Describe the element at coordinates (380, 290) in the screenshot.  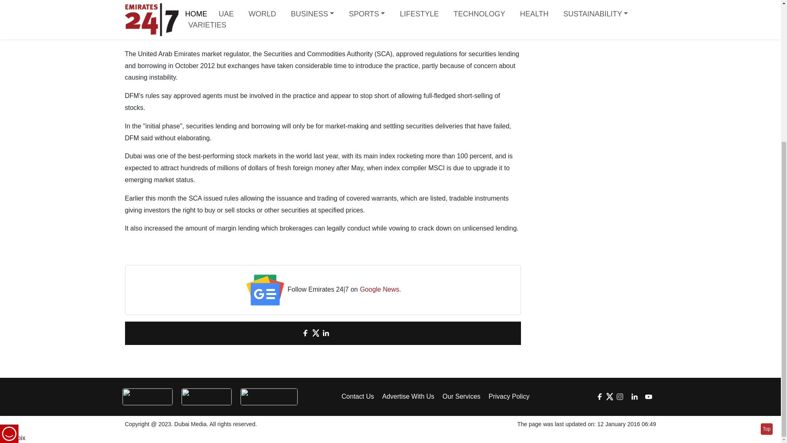
I see `Google News.` at that location.